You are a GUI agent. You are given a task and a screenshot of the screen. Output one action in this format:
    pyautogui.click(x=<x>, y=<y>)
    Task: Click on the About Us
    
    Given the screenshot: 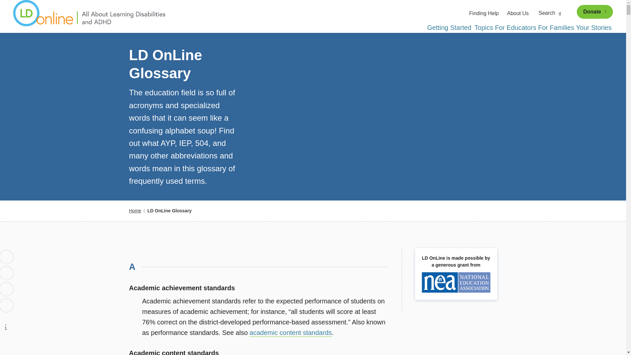 What is the action you would take?
    pyautogui.click(x=518, y=13)
    